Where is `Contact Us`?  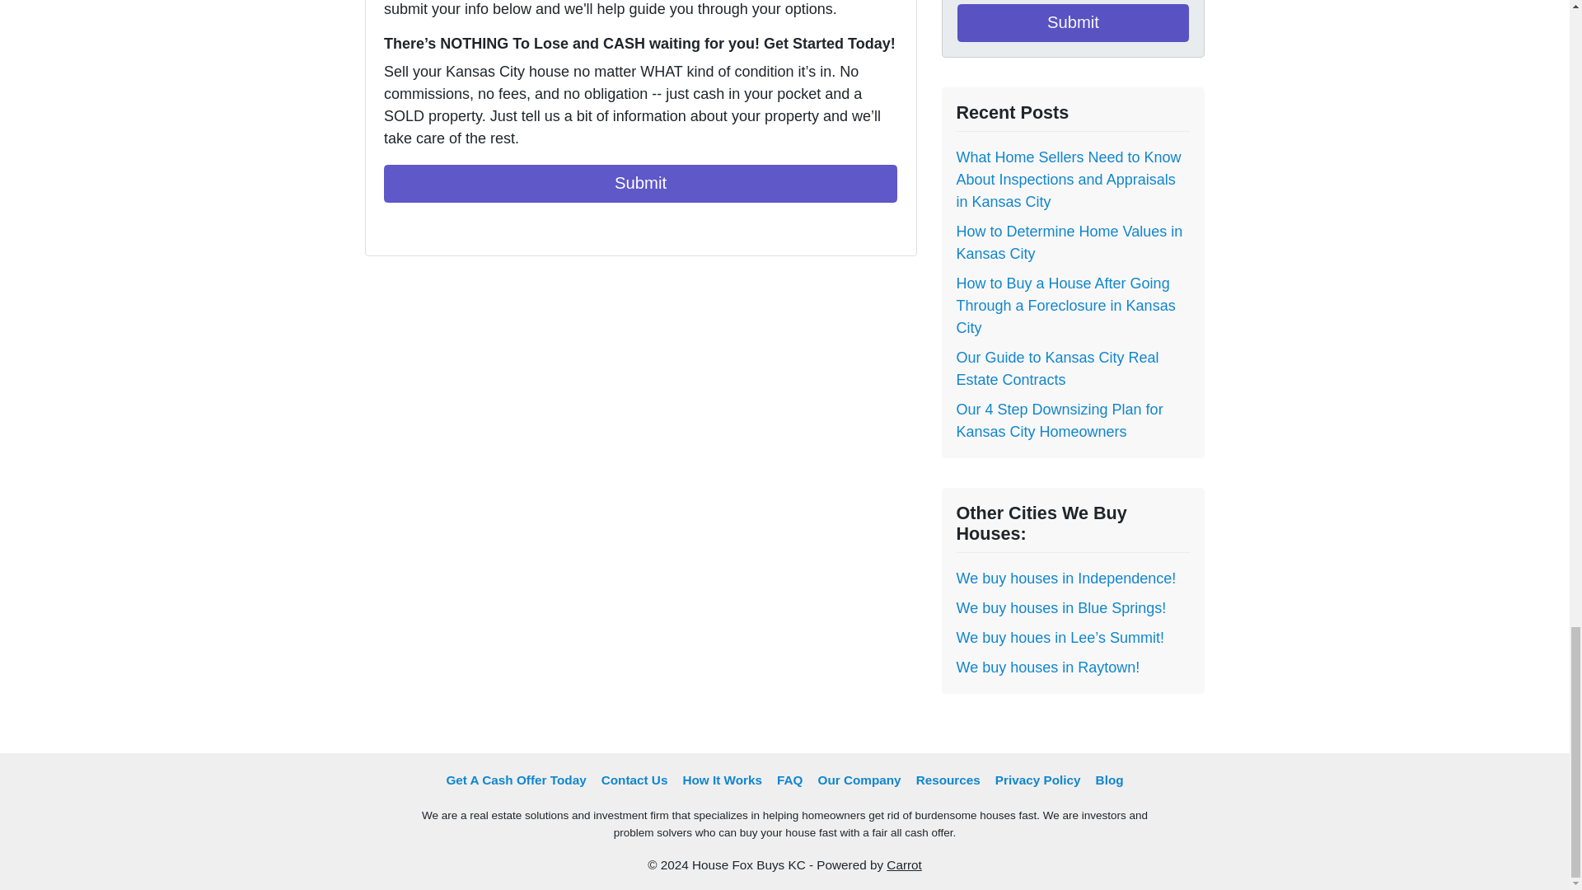
Contact Us is located at coordinates (634, 780).